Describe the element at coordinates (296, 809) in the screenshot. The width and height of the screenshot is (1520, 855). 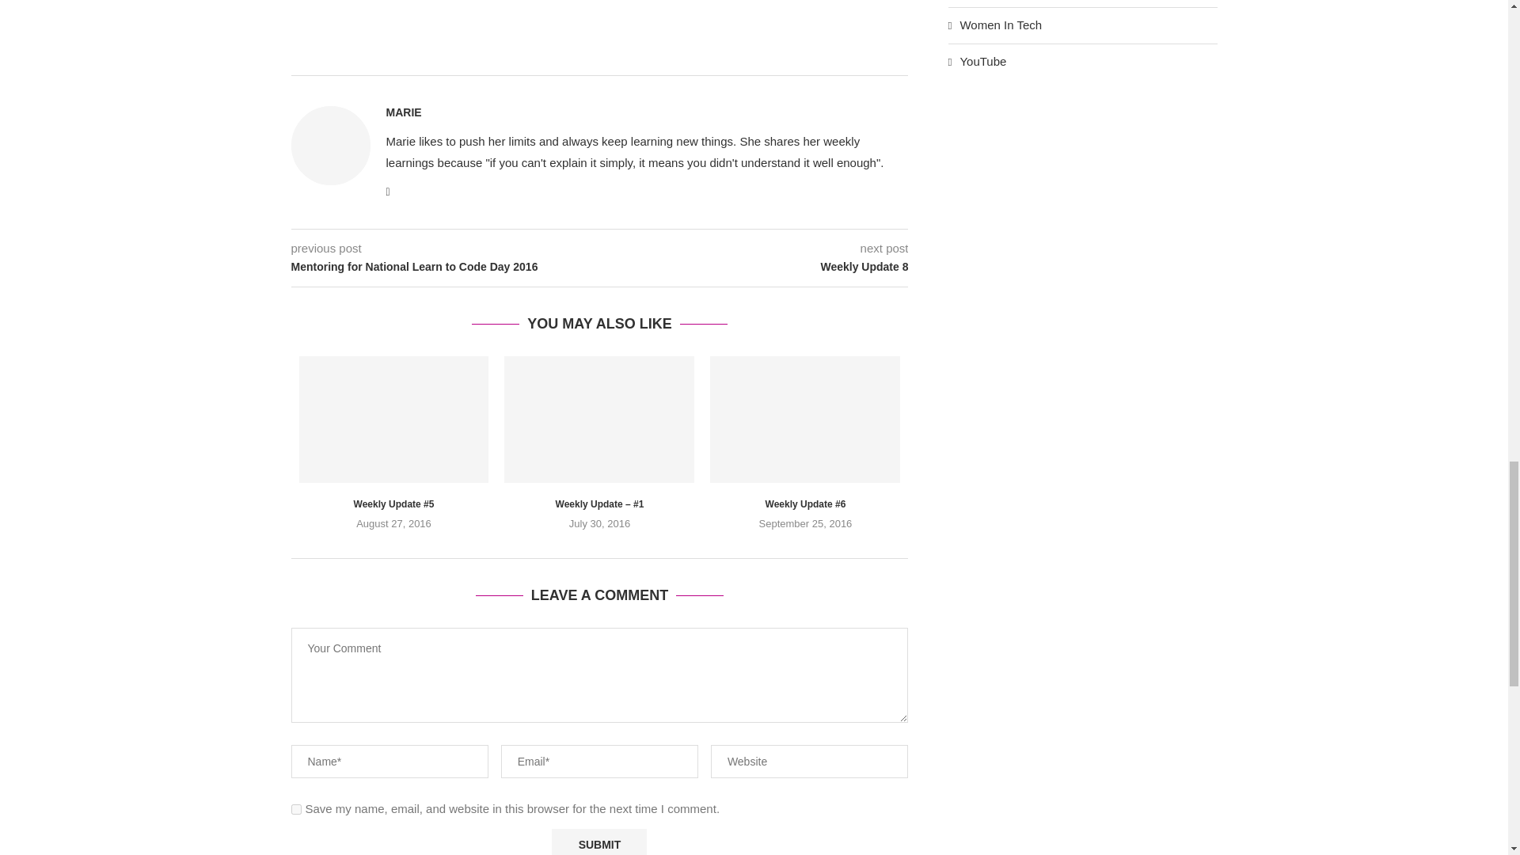
I see `yes` at that location.